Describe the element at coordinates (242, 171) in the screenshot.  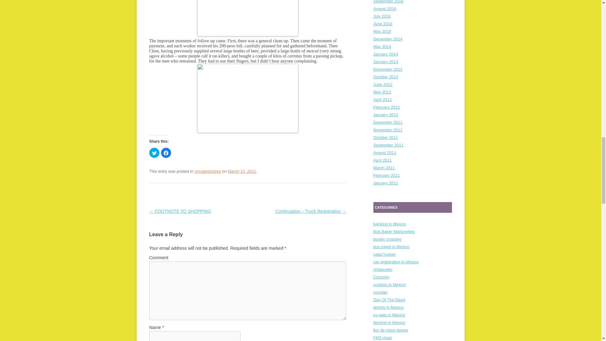
I see `6:50 PM` at that location.